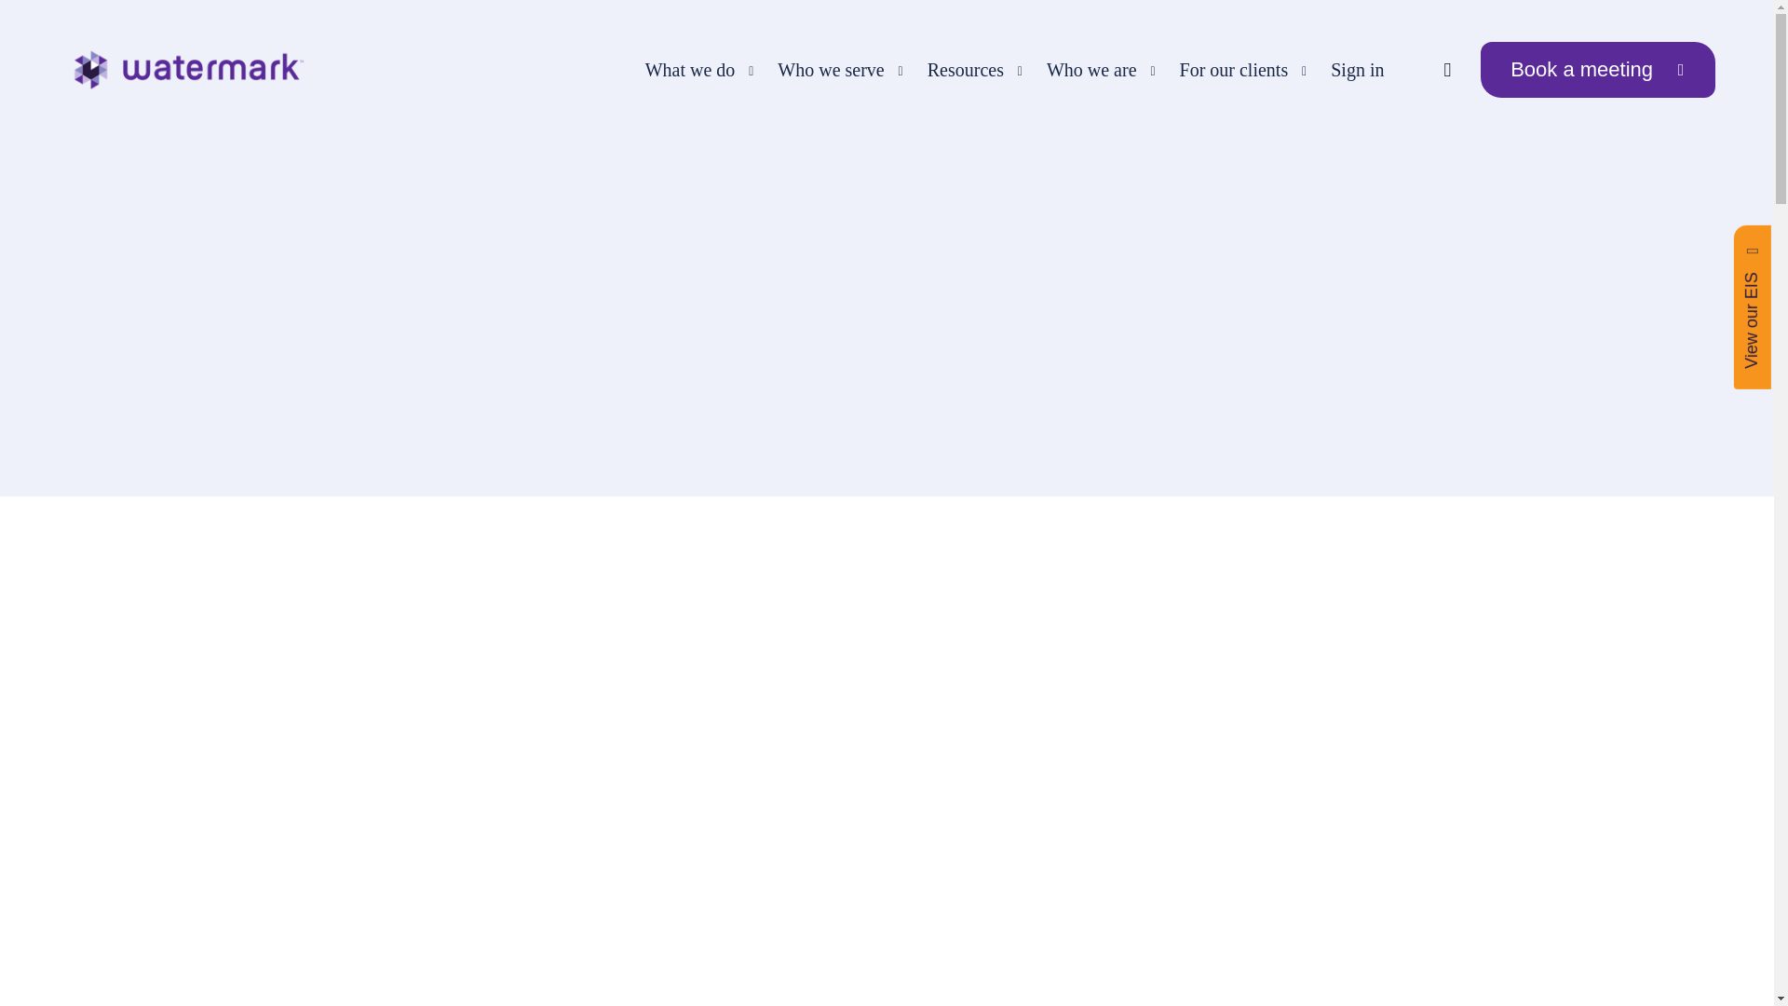 Image resolution: width=1788 pixels, height=1006 pixels. I want to click on For our clients, so click(1237, 70).